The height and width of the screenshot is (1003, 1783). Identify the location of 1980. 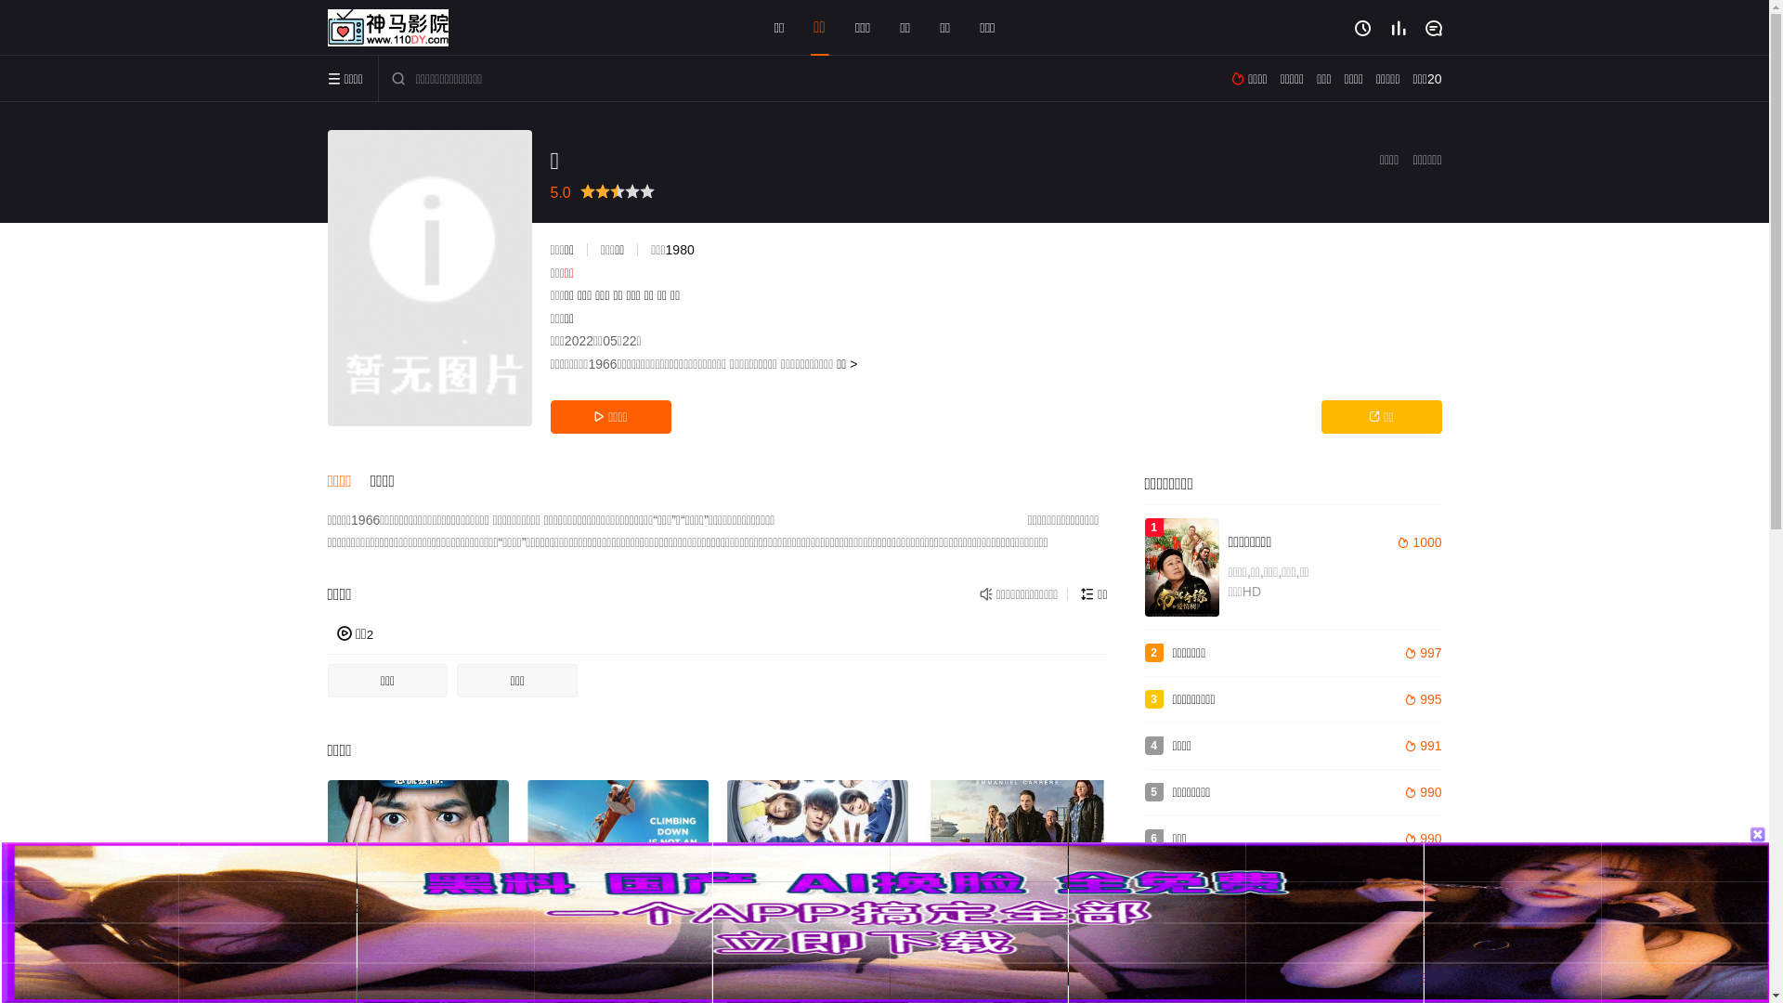
(680, 250).